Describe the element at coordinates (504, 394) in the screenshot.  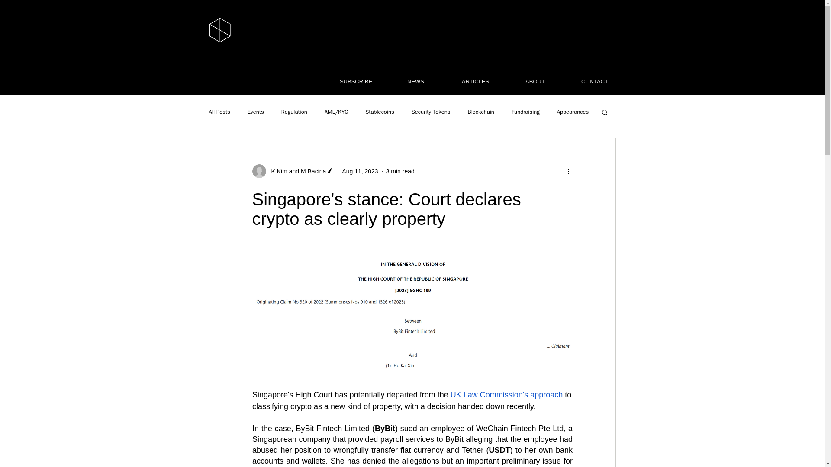
I see `UK Law Commission's approac` at that location.